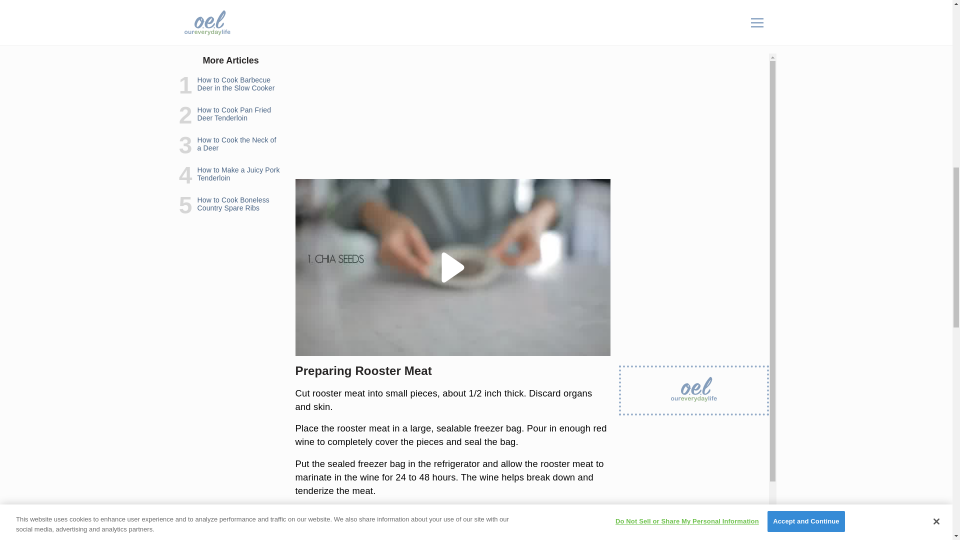 The image size is (960, 540). What do you see at coordinates (452, 101) in the screenshot?
I see `Advertisement` at bounding box center [452, 101].